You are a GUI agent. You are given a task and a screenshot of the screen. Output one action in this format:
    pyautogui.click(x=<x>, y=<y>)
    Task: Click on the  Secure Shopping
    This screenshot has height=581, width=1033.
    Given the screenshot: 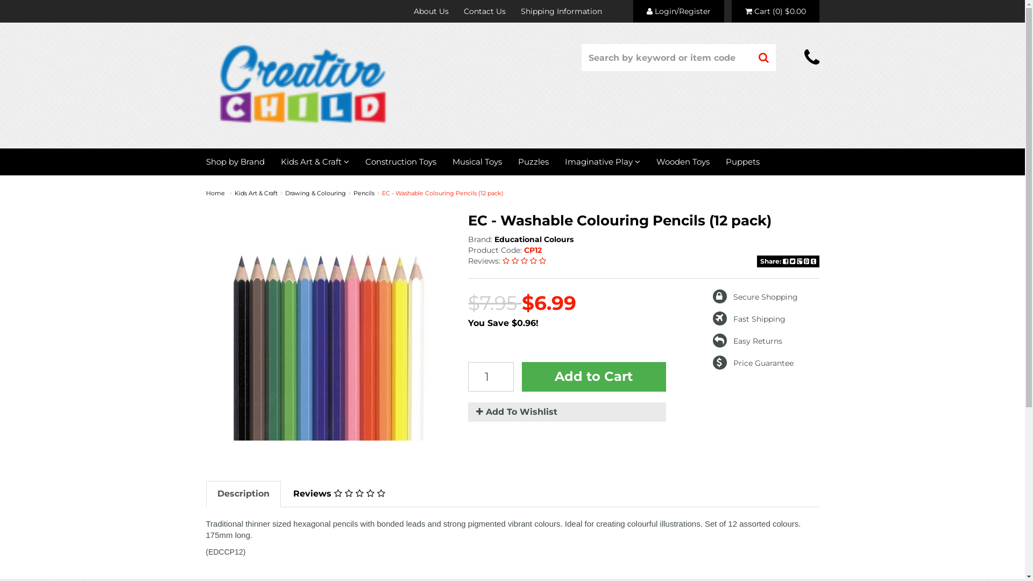 What is the action you would take?
    pyautogui.click(x=755, y=297)
    